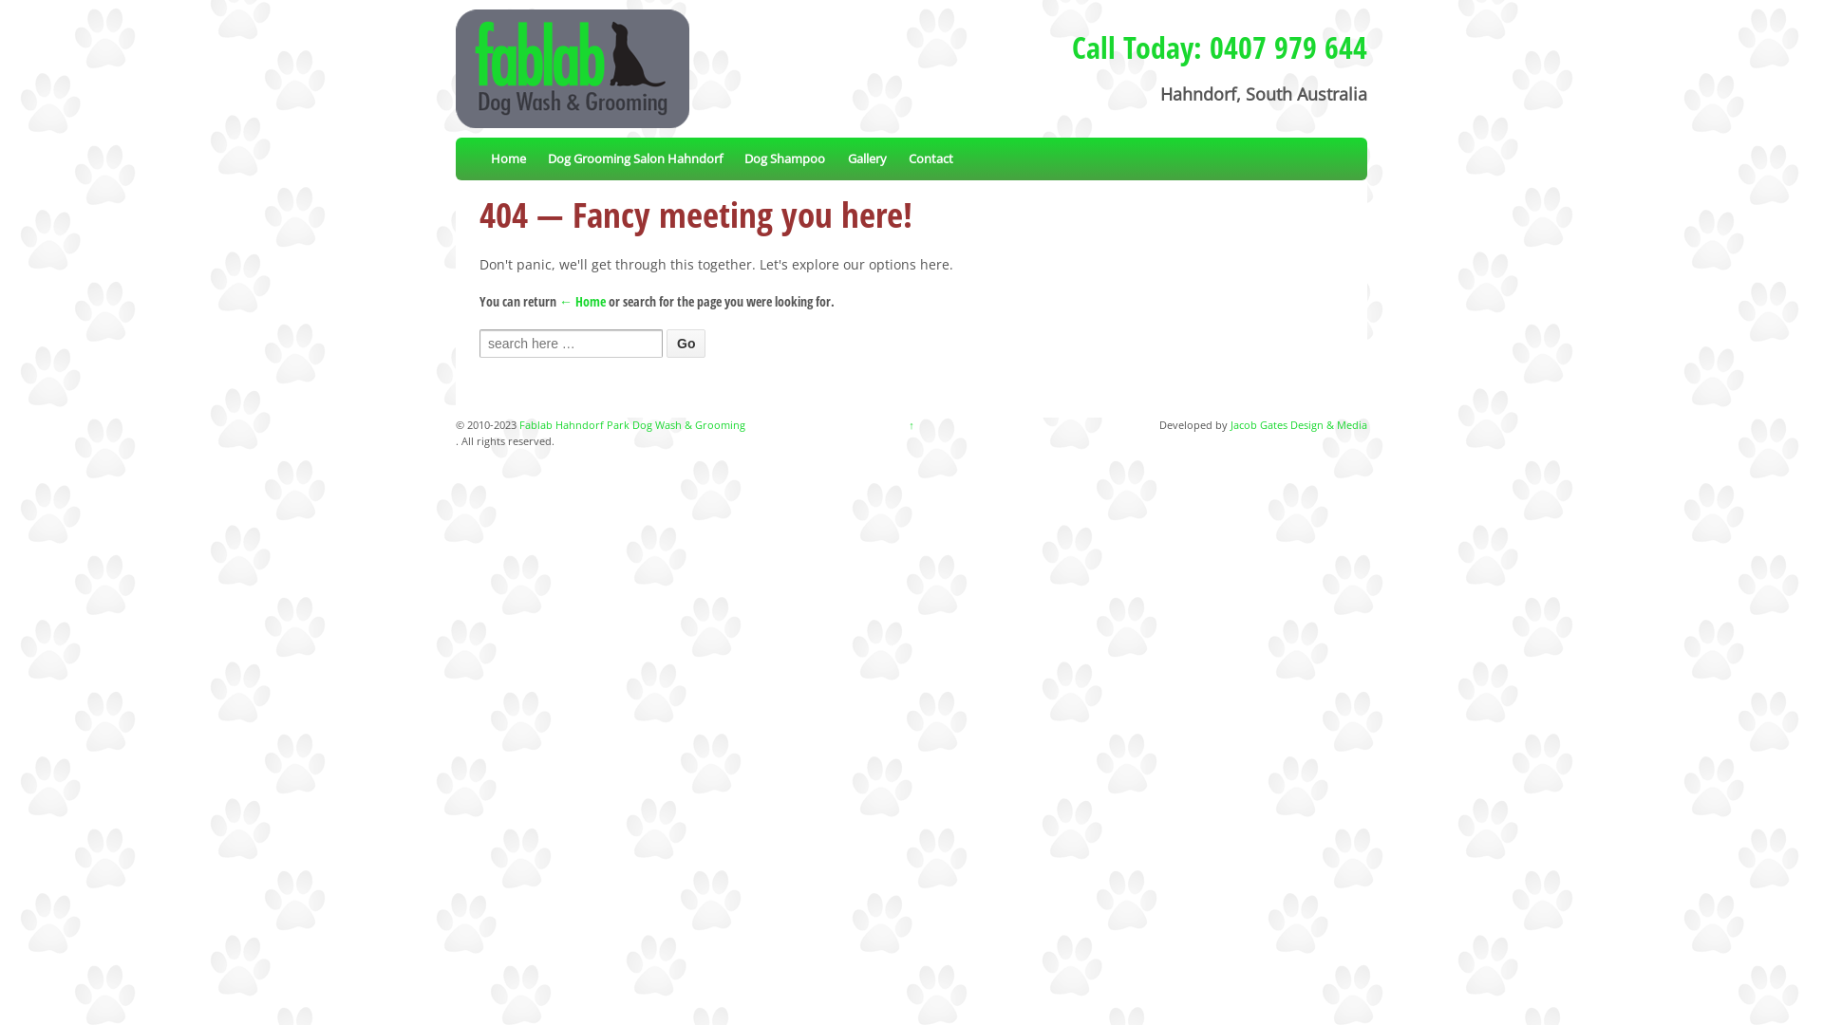 This screenshot has height=1025, width=1823. Describe the element at coordinates (931, 159) in the screenshot. I see `Contact` at that location.